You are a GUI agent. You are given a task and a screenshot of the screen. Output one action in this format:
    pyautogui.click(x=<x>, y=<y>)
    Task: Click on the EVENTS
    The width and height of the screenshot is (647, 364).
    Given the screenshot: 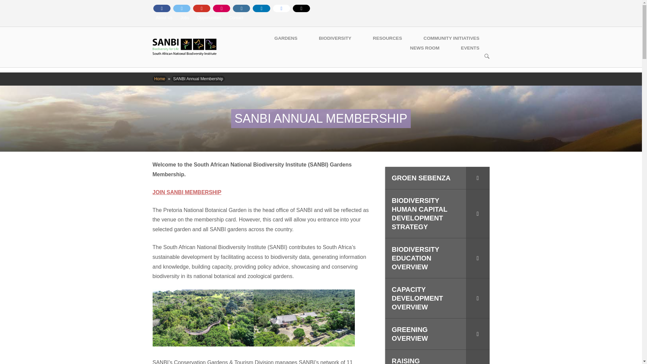 What is the action you would take?
    pyautogui.click(x=470, y=48)
    